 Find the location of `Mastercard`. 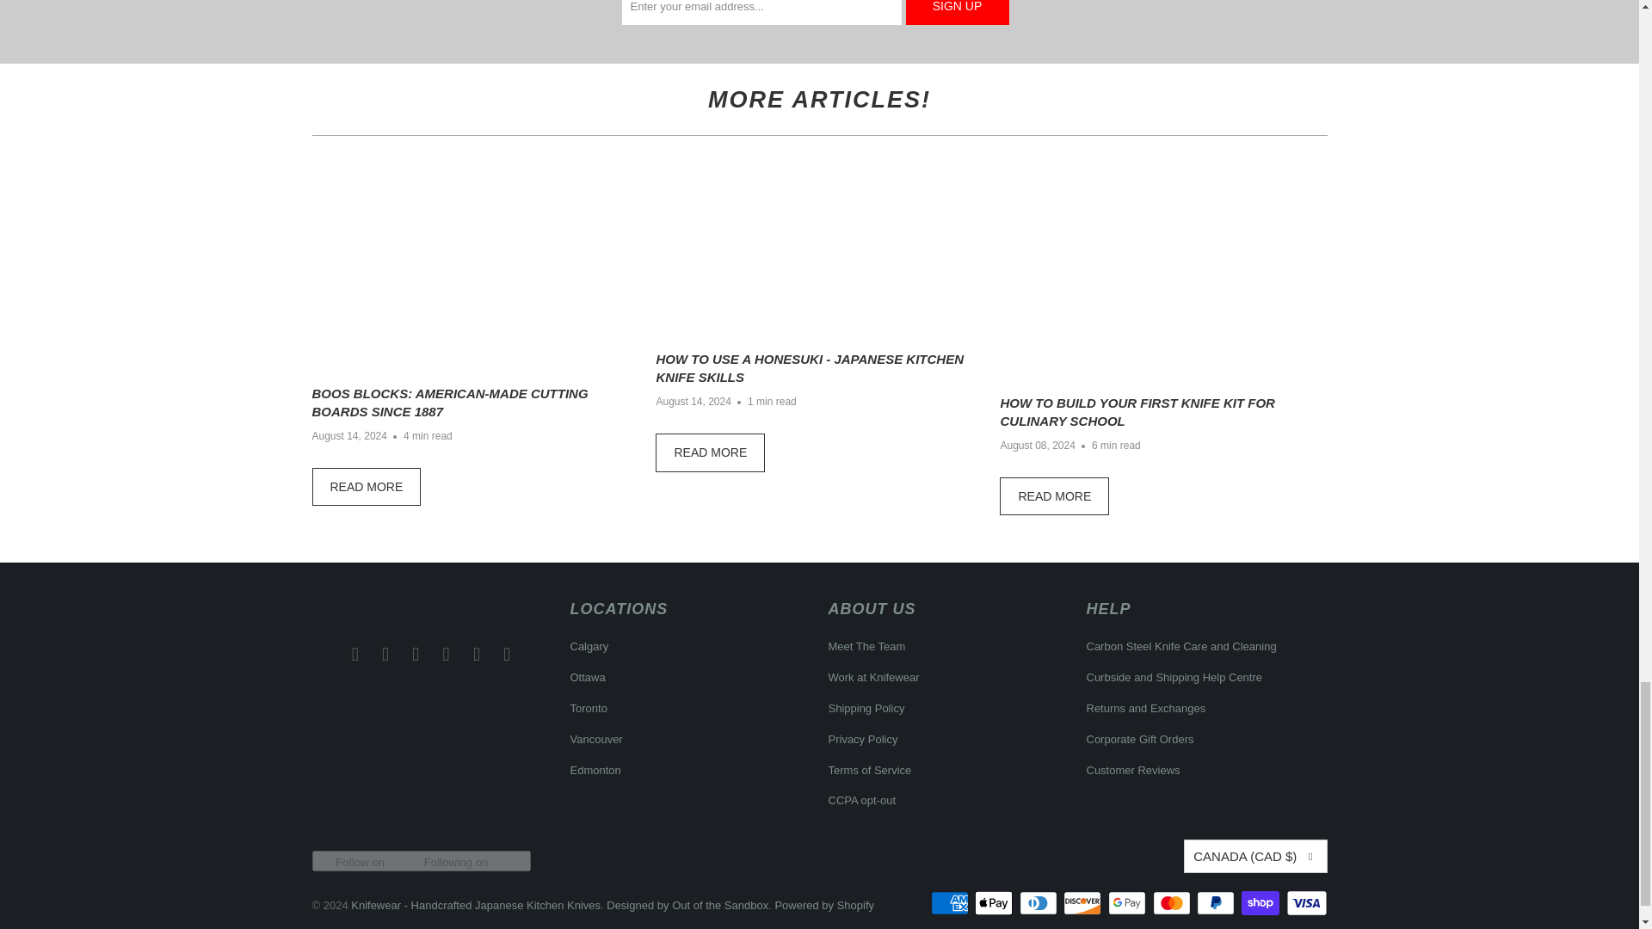

Mastercard is located at coordinates (1174, 902).